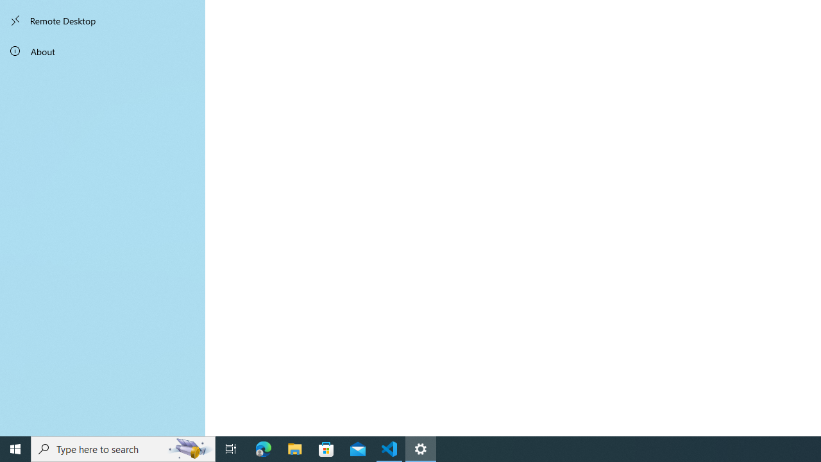  Describe the element at coordinates (326, 449) in the screenshot. I see `Microsoft Store` at that location.